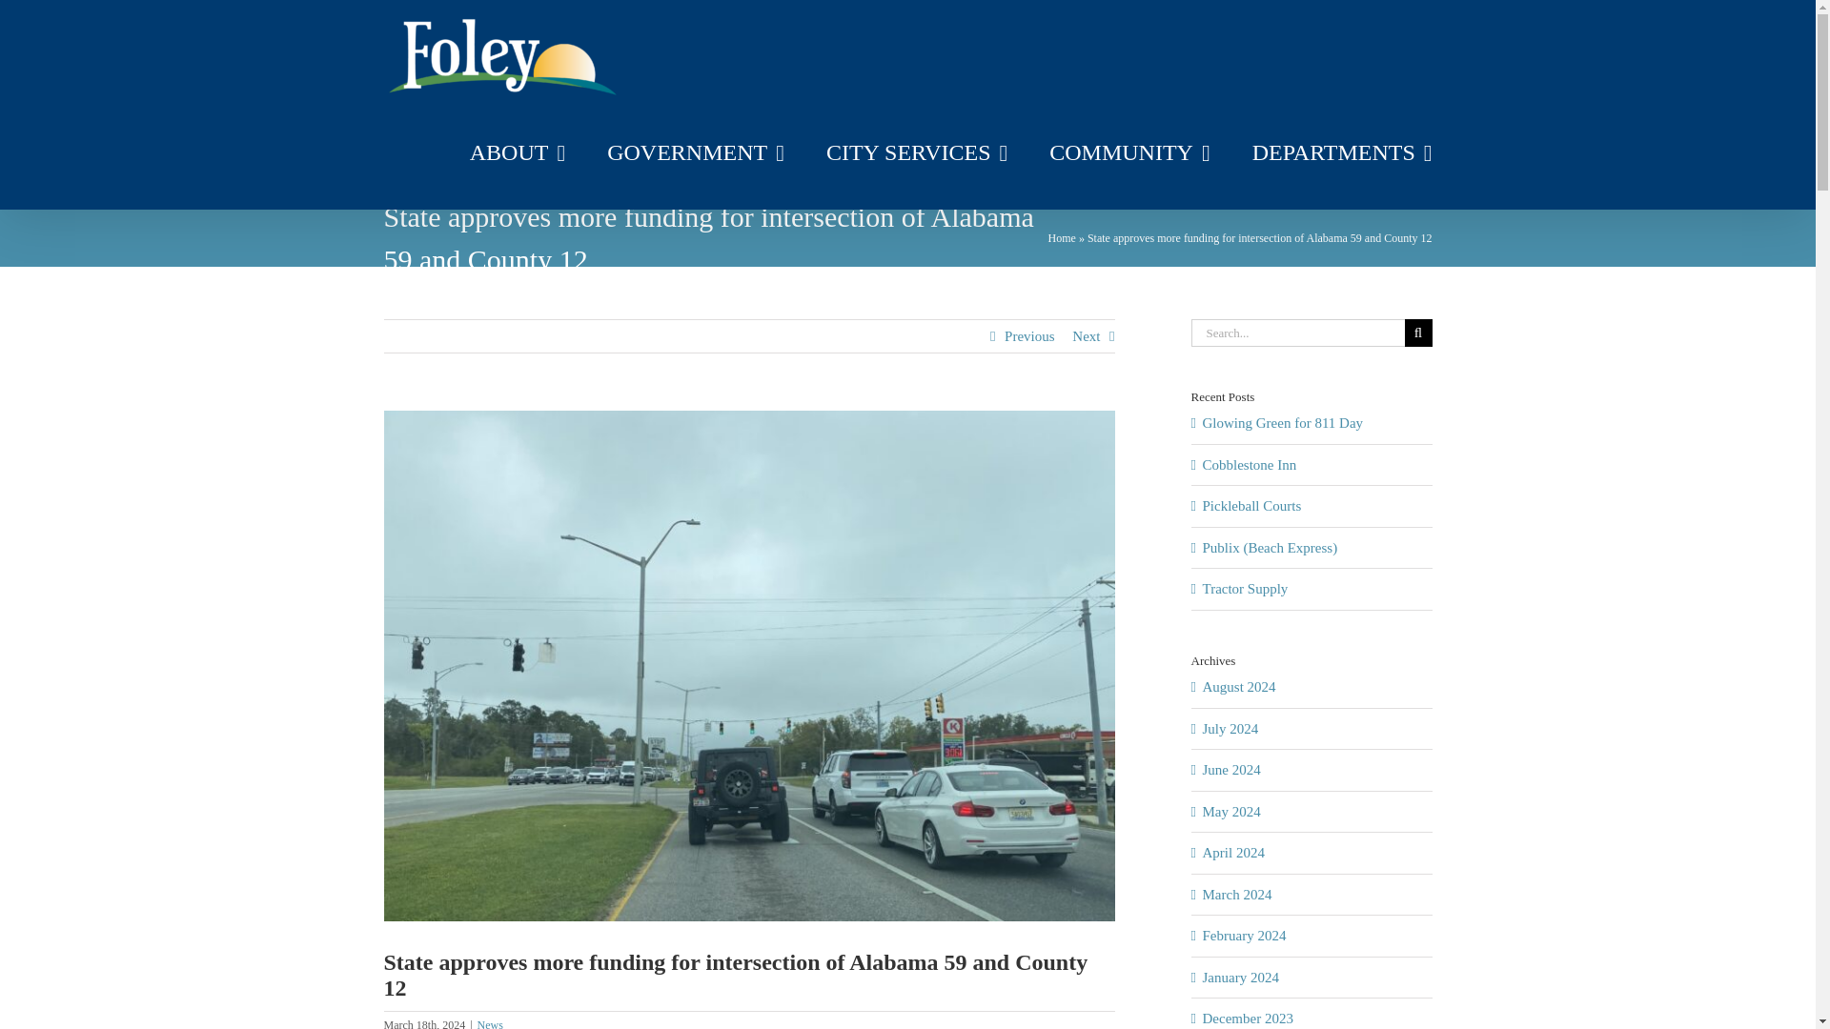 The image size is (1830, 1029). Describe the element at coordinates (917, 151) in the screenshot. I see `CITY SERVICES` at that location.